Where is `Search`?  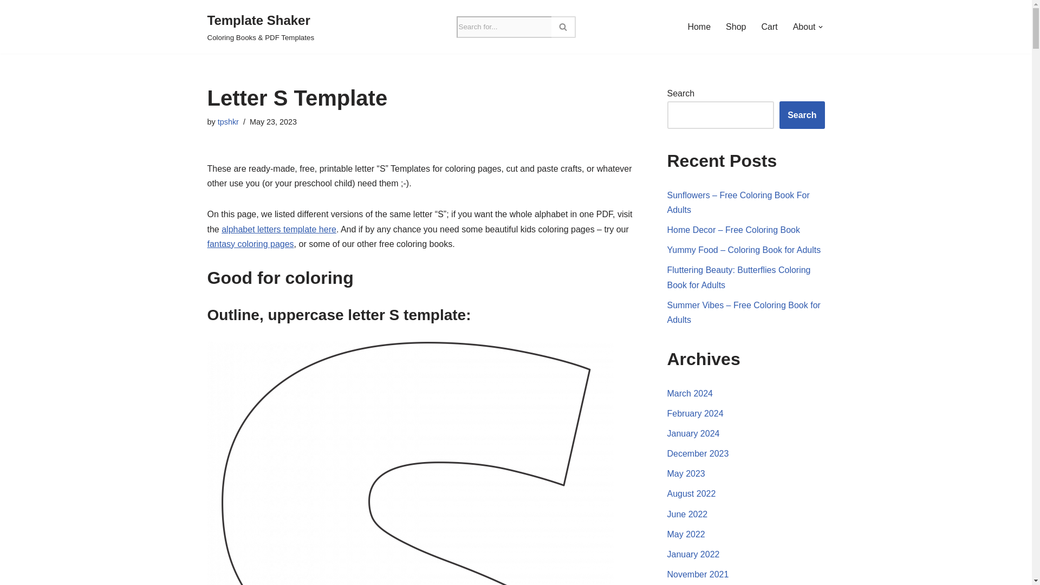
Search is located at coordinates (802, 115).